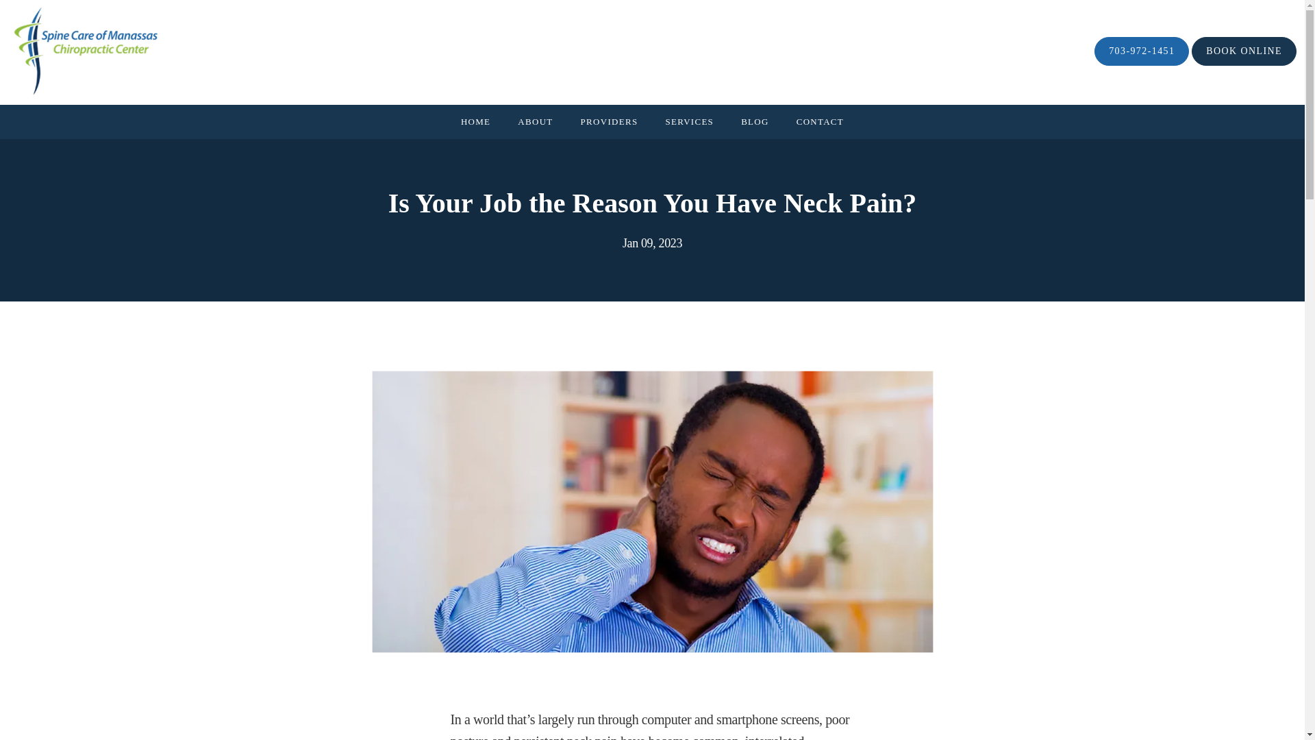  What do you see at coordinates (1141, 52) in the screenshot?
I see `703-972-1451` at bounding box center [1141, 52].